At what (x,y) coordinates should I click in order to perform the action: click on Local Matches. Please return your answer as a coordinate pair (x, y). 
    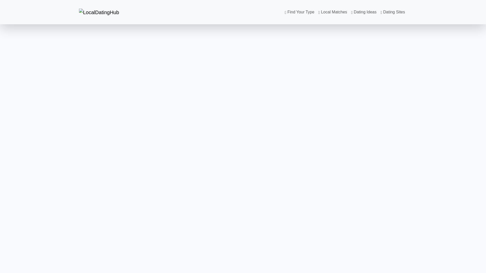
    Looking at the image, I should click on (333, 12).